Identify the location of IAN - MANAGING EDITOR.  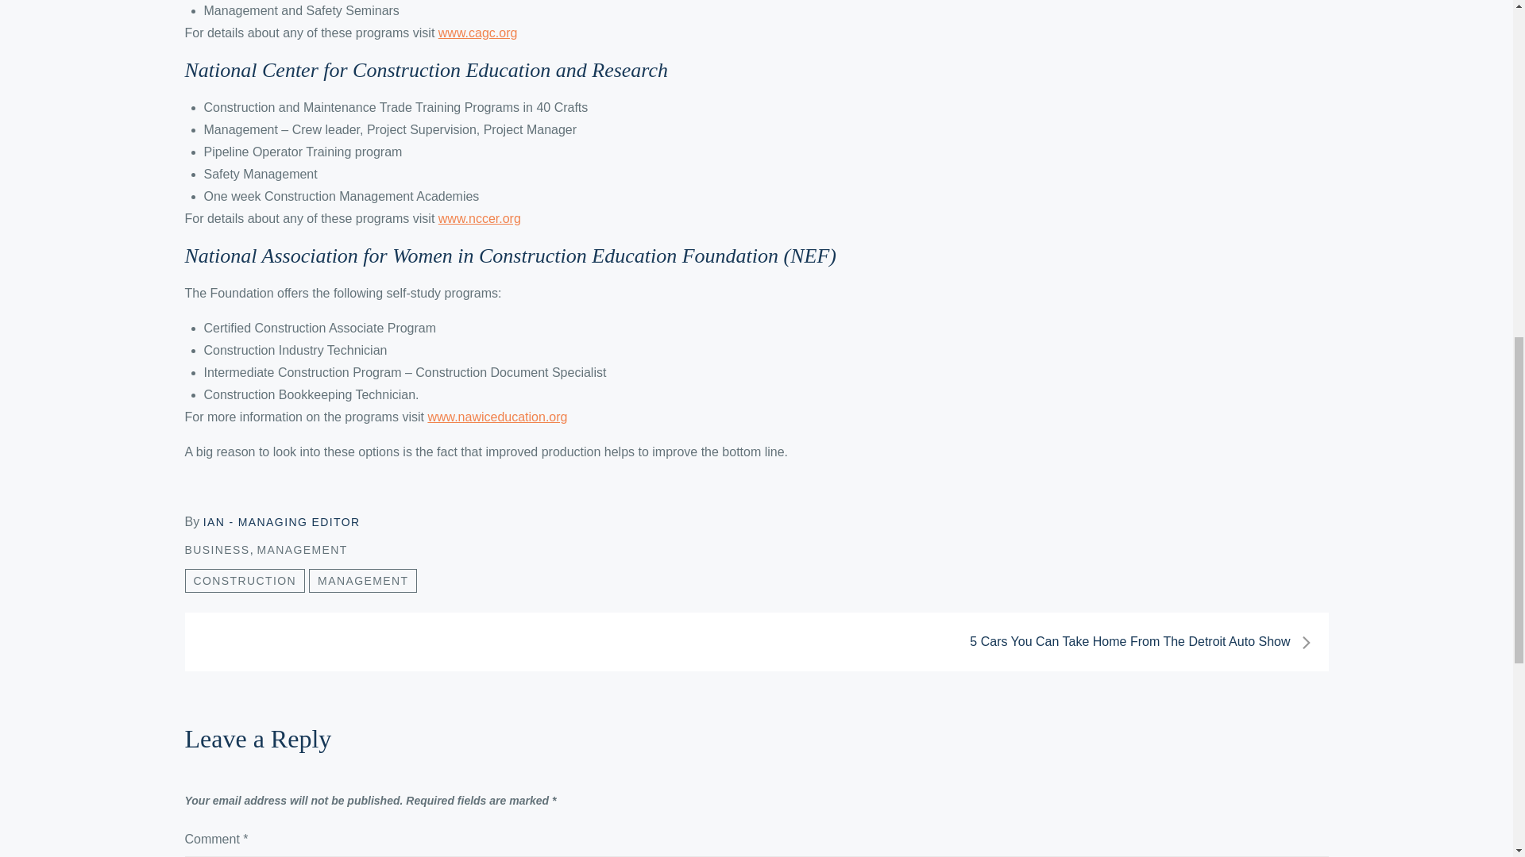
(281, 522).